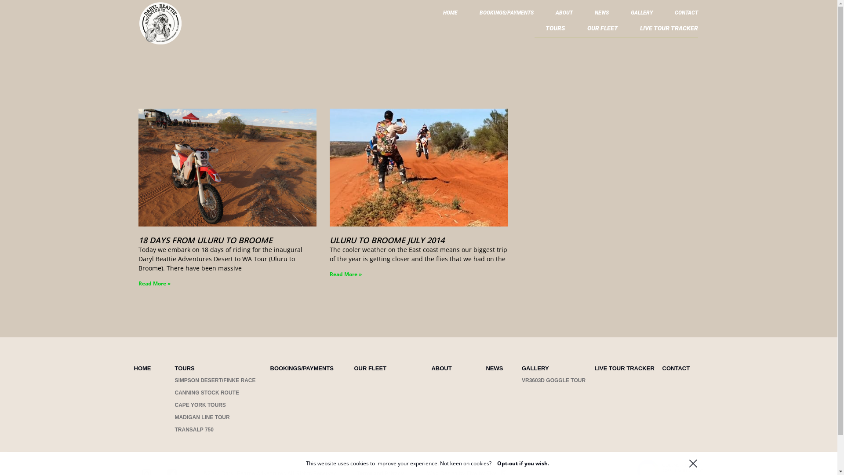 The width and height of the screenshot is (844, 475). I want to click on LIVE TOUR TRACKER, so click(669, 30).